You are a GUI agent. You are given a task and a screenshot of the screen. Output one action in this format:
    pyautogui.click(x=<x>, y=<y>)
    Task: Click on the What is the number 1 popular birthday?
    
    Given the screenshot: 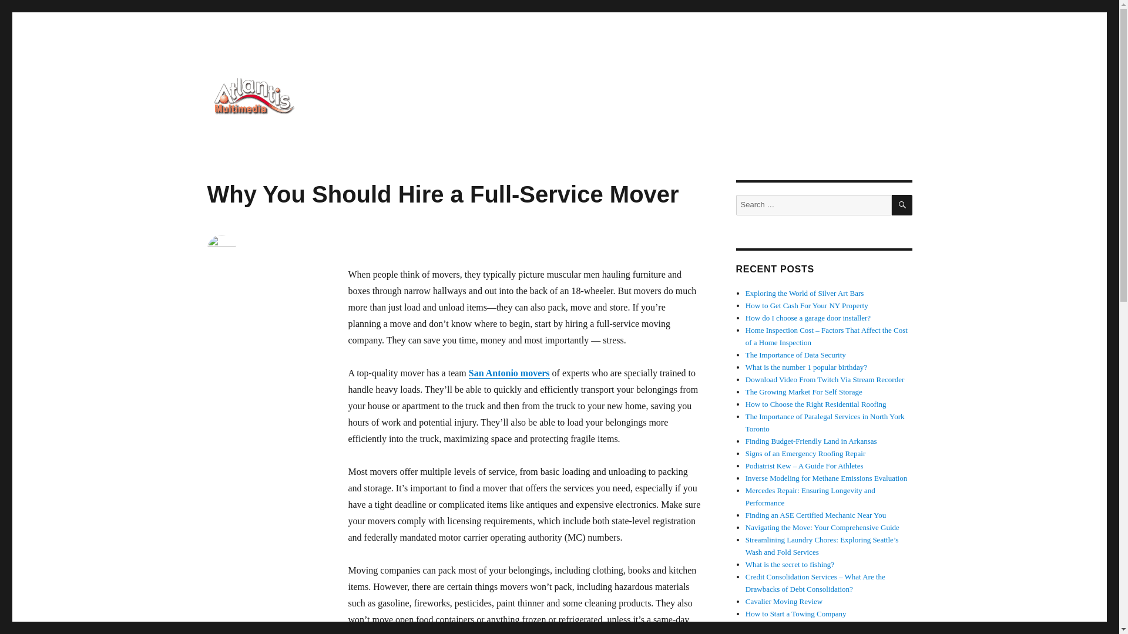 What is the action you would take?
    pyautogui.click(x=806, y=366)
    